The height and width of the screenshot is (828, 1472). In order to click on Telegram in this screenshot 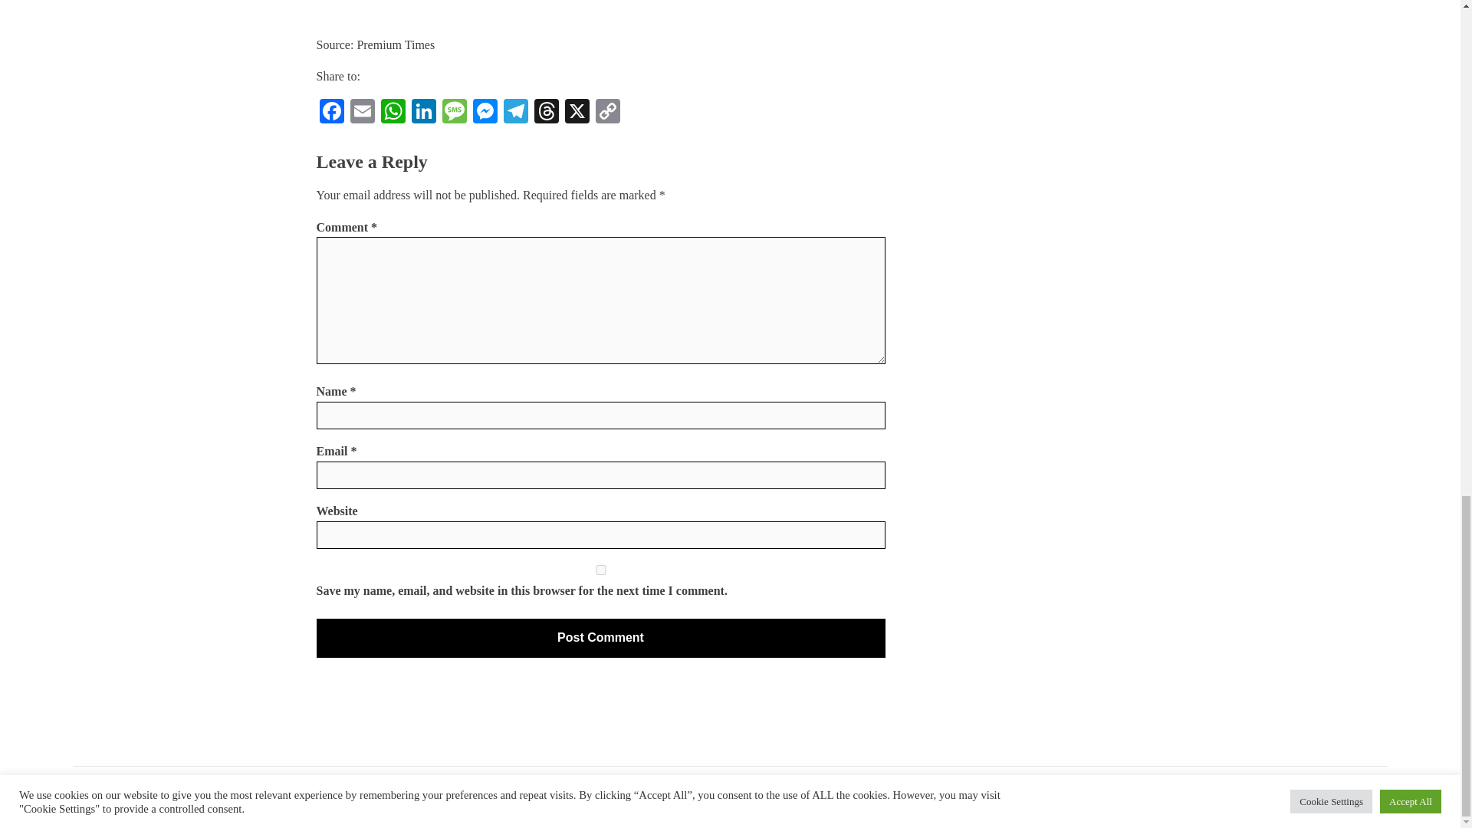, I will do `click(515, 113)`.